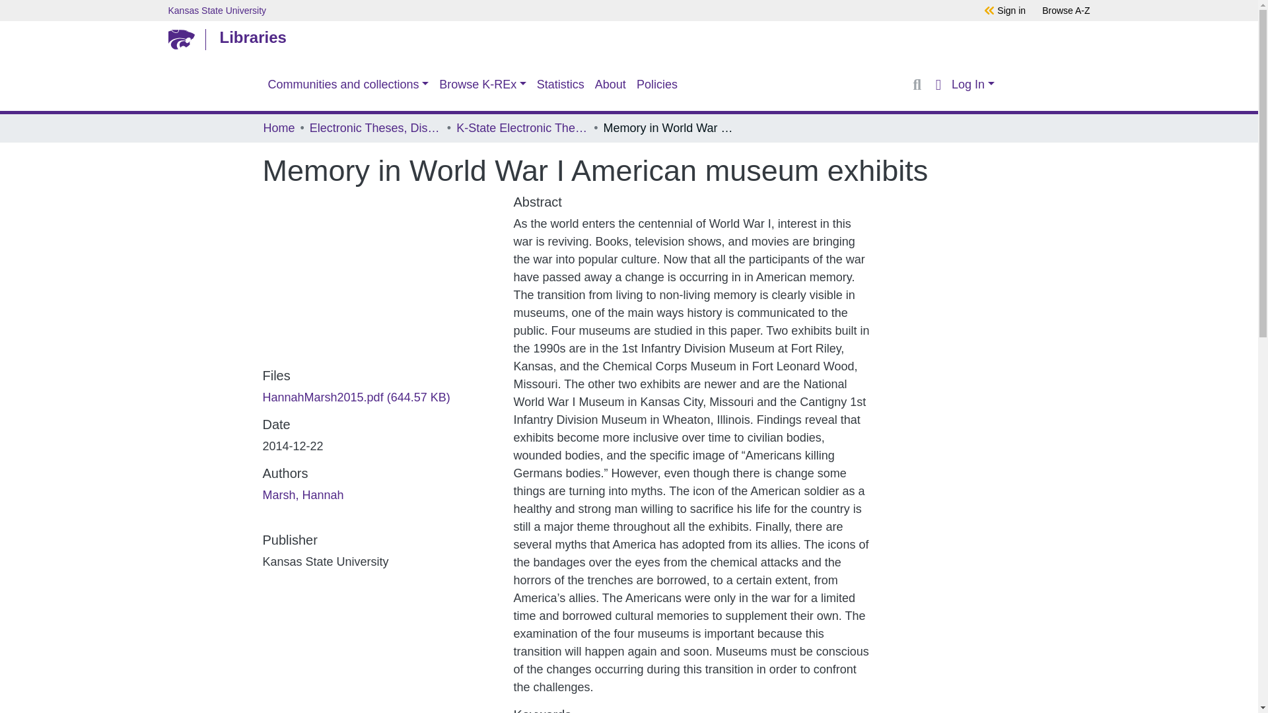 The height and width of the screenshot is (713, 1268). I want to click on Statistics, so click(560, 85).